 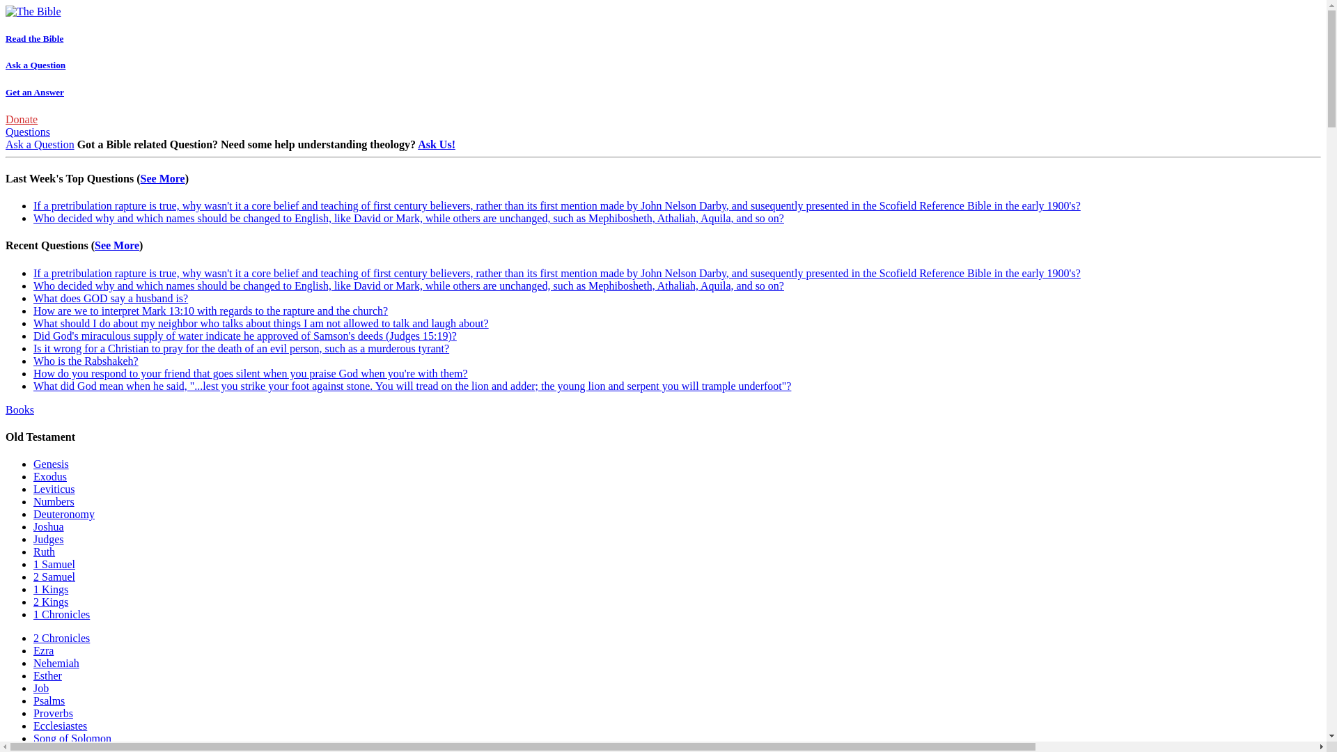 I want to click on Esther, so click(x=47, y=675).